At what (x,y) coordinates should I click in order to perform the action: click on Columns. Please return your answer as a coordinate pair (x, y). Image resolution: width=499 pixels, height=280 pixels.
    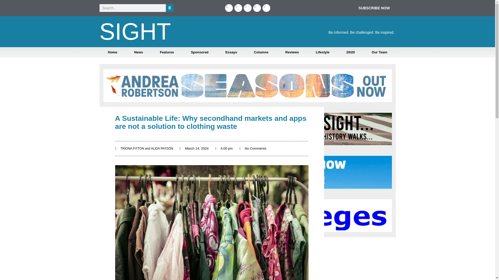
    Looking at the image, I should click on (261, 52).